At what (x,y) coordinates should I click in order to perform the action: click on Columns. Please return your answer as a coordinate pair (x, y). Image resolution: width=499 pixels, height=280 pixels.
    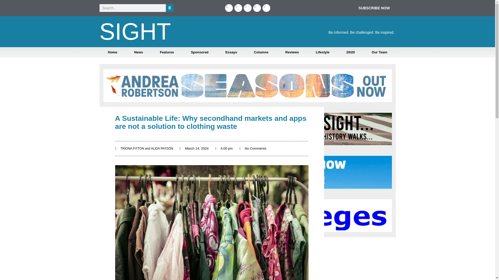
    Looking at the image, I should click on (261, 52).